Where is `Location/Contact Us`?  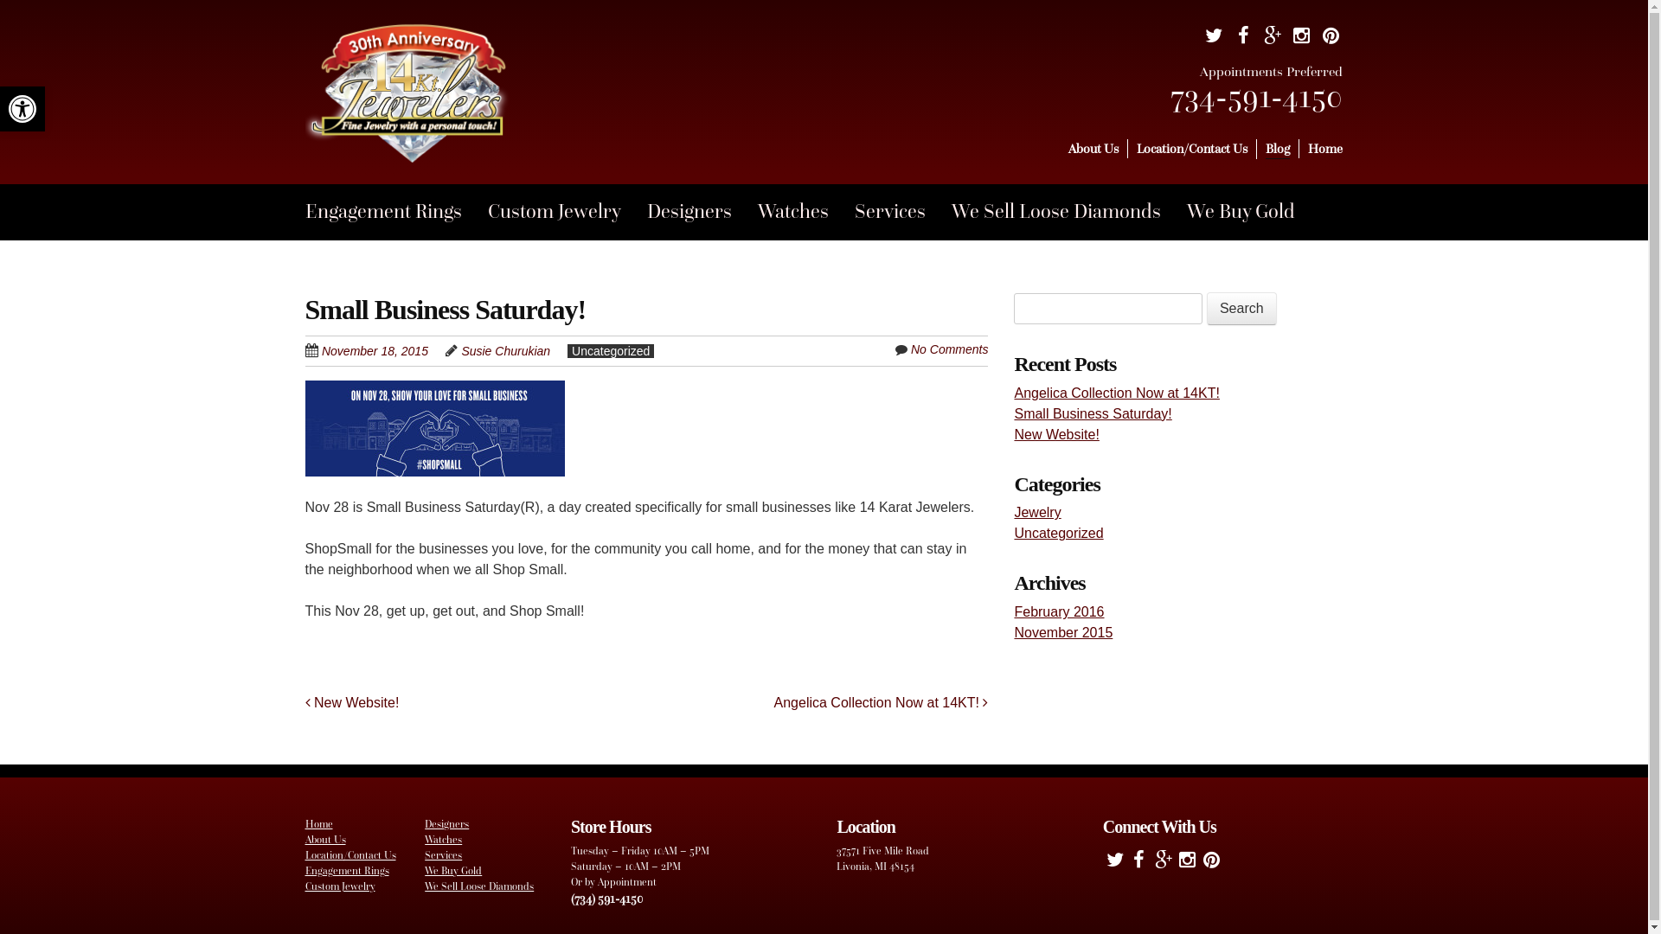 Location/Contact Us is located at coordinates (350, 855).